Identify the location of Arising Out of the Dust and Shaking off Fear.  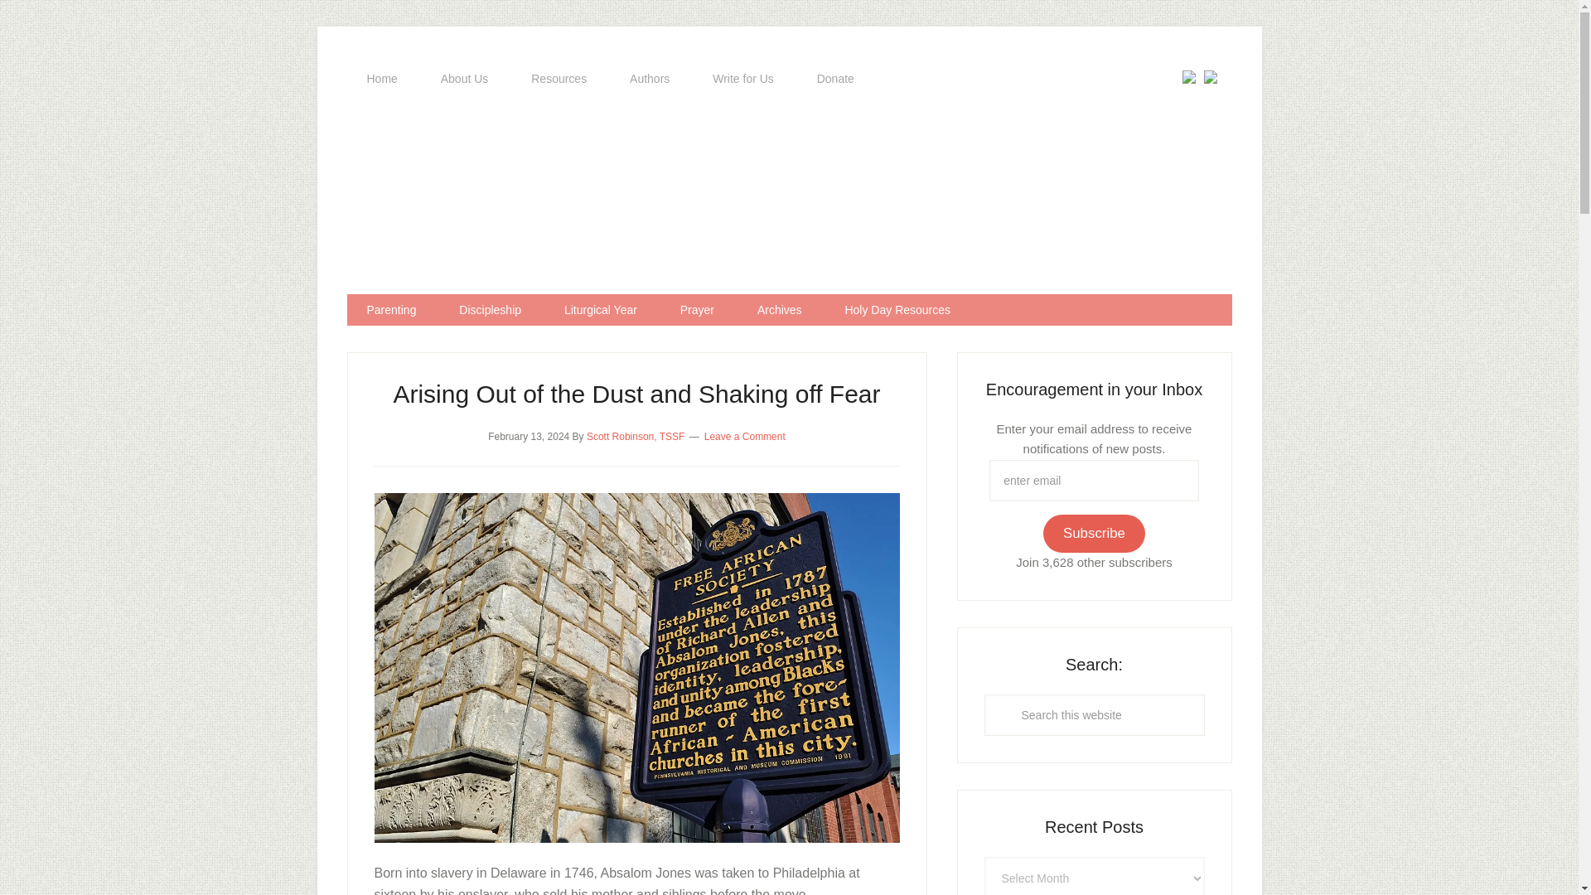
(636, 394).